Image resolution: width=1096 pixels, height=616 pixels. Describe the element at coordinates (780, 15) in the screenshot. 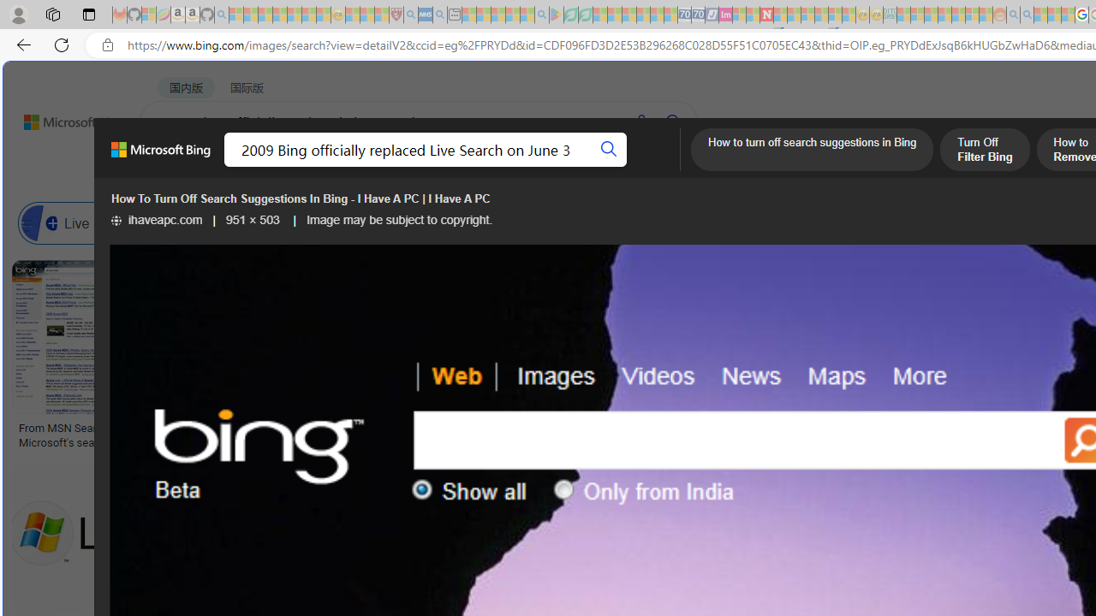

I see `Trusted Community Engagement and Contributions | Guidelines` at that location.